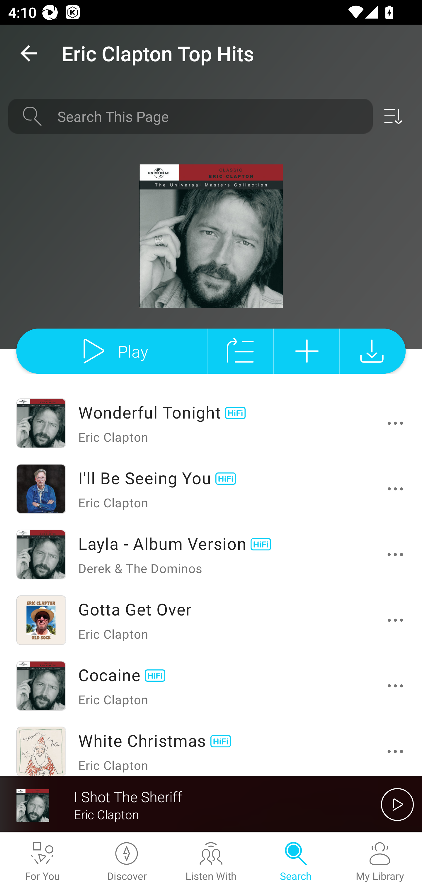 This screenshot has height=891, width=422. I want to click on 更多操作選項, so click(395, 555).